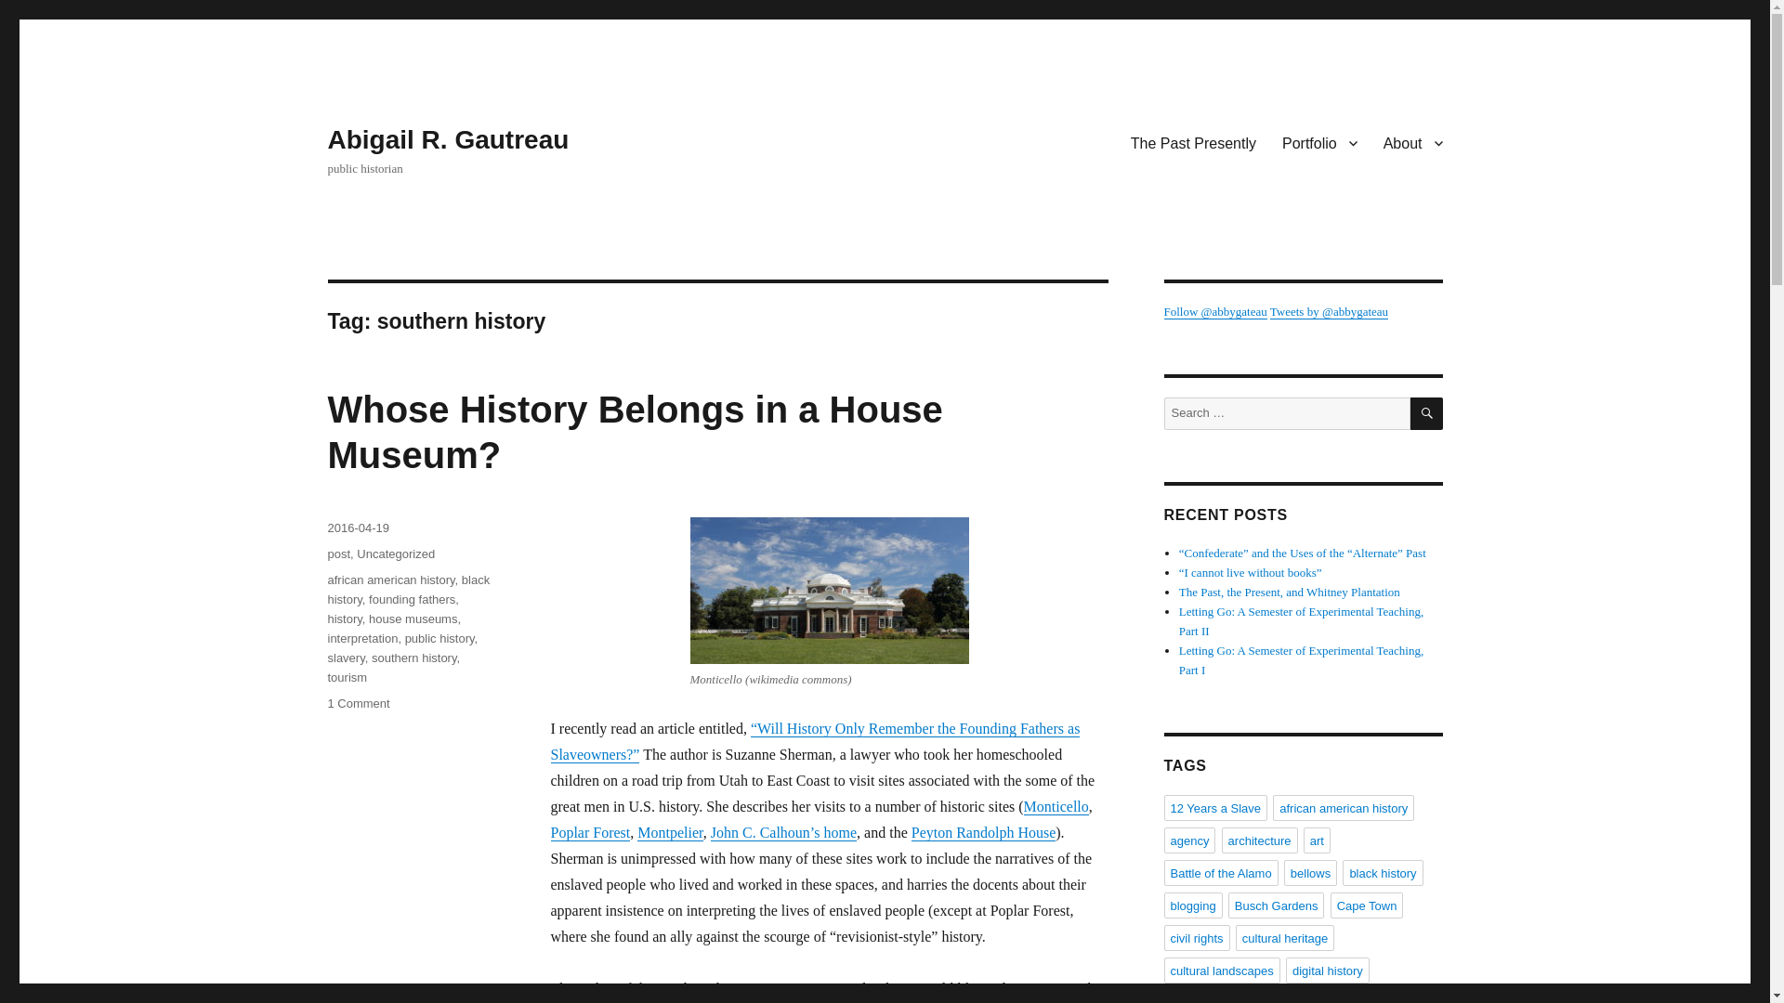 This screenshot has width=1784, height=1003. Describe the element at coordinates (338, 554) in the screenshot. I see `post` at that location.